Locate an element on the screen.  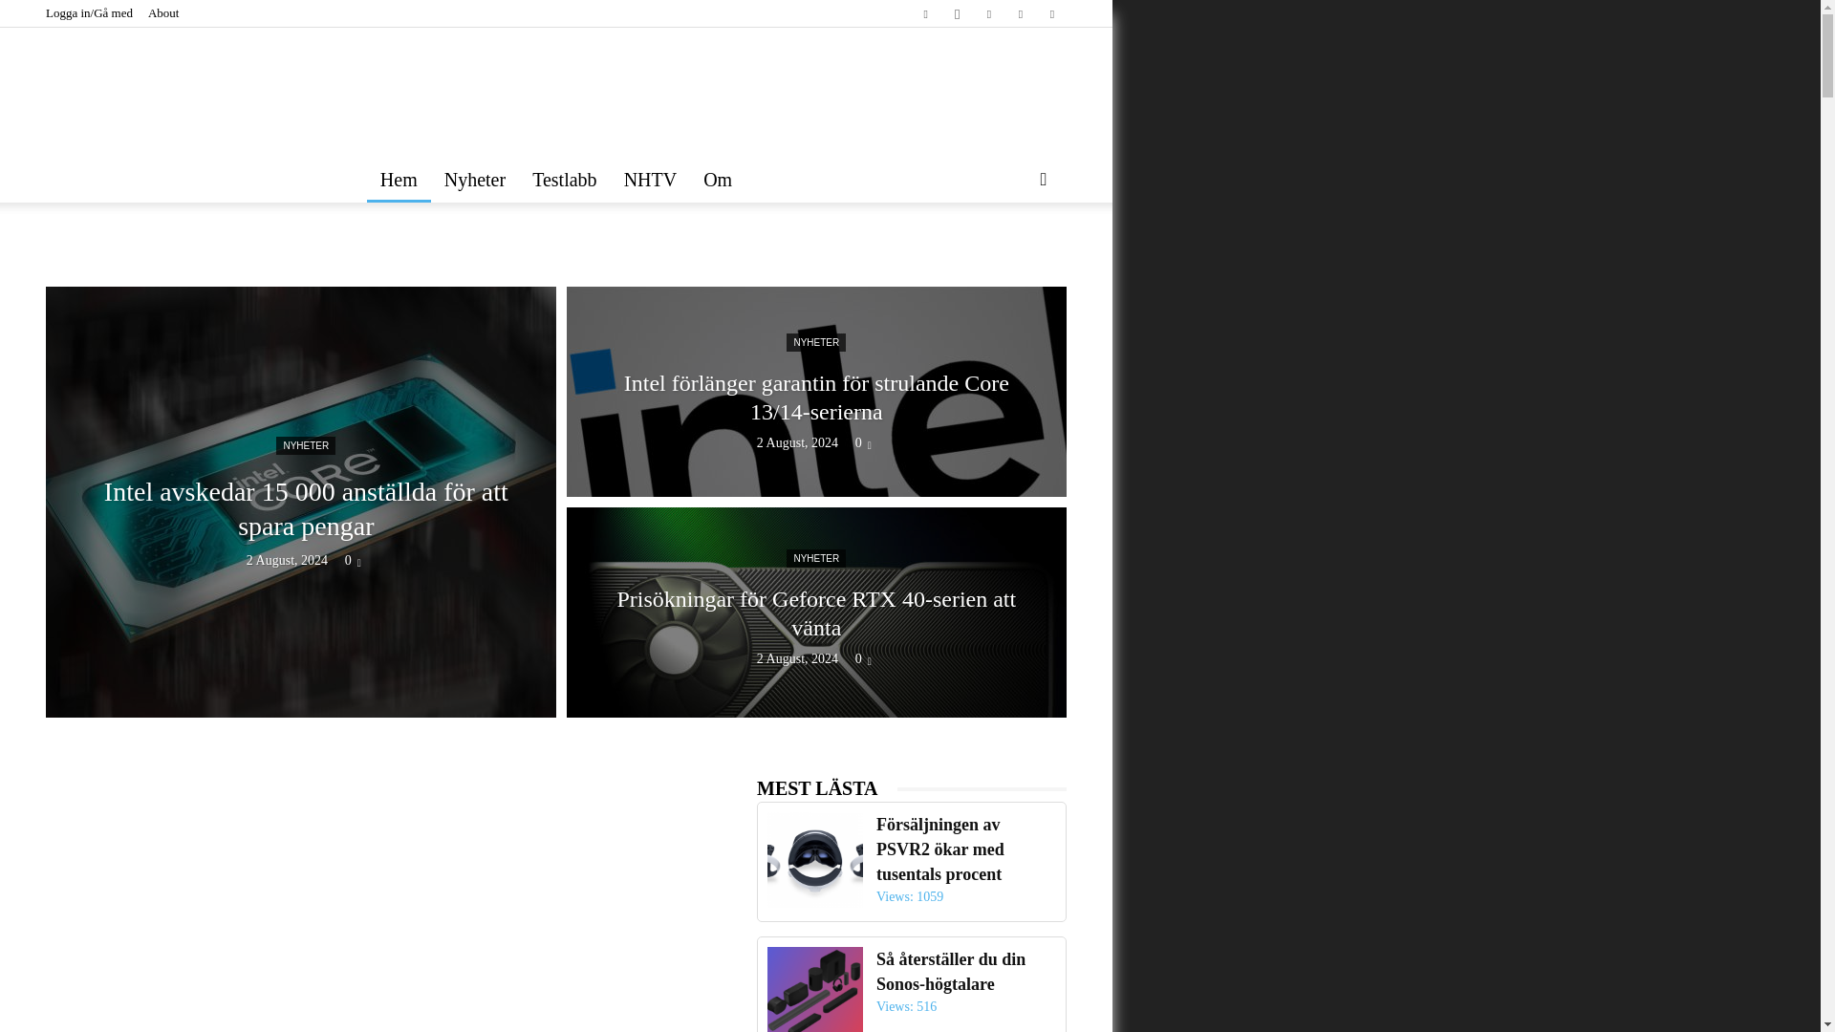
RSS is located at coordinates (988, 13).